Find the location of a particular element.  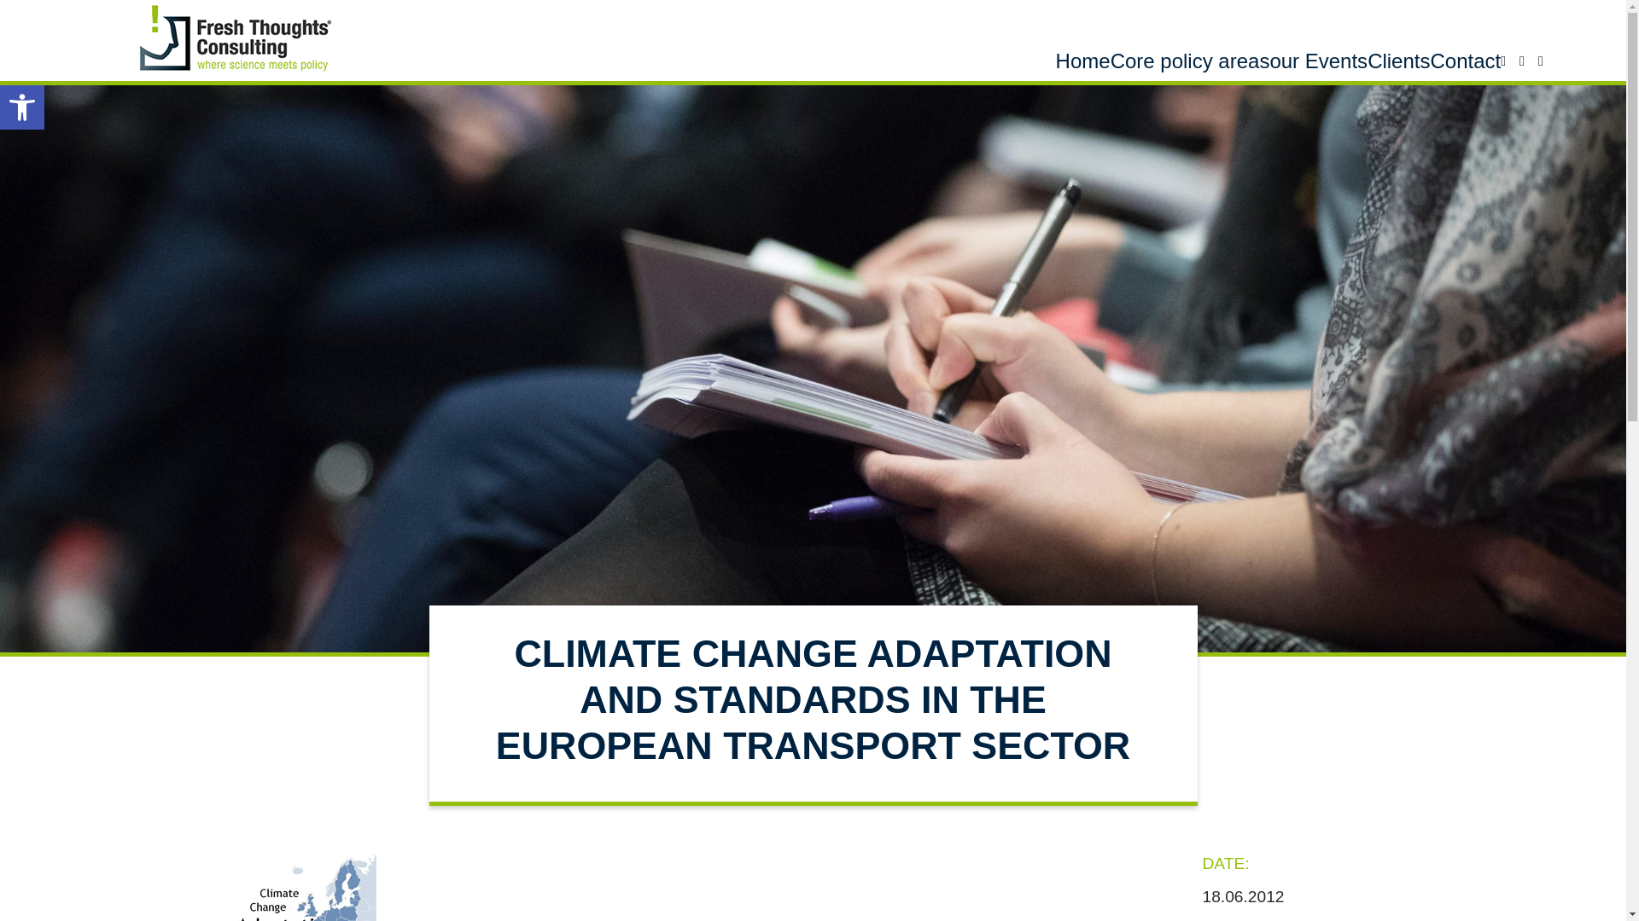

Accessibility Tools is located at coordinates (22, 107).